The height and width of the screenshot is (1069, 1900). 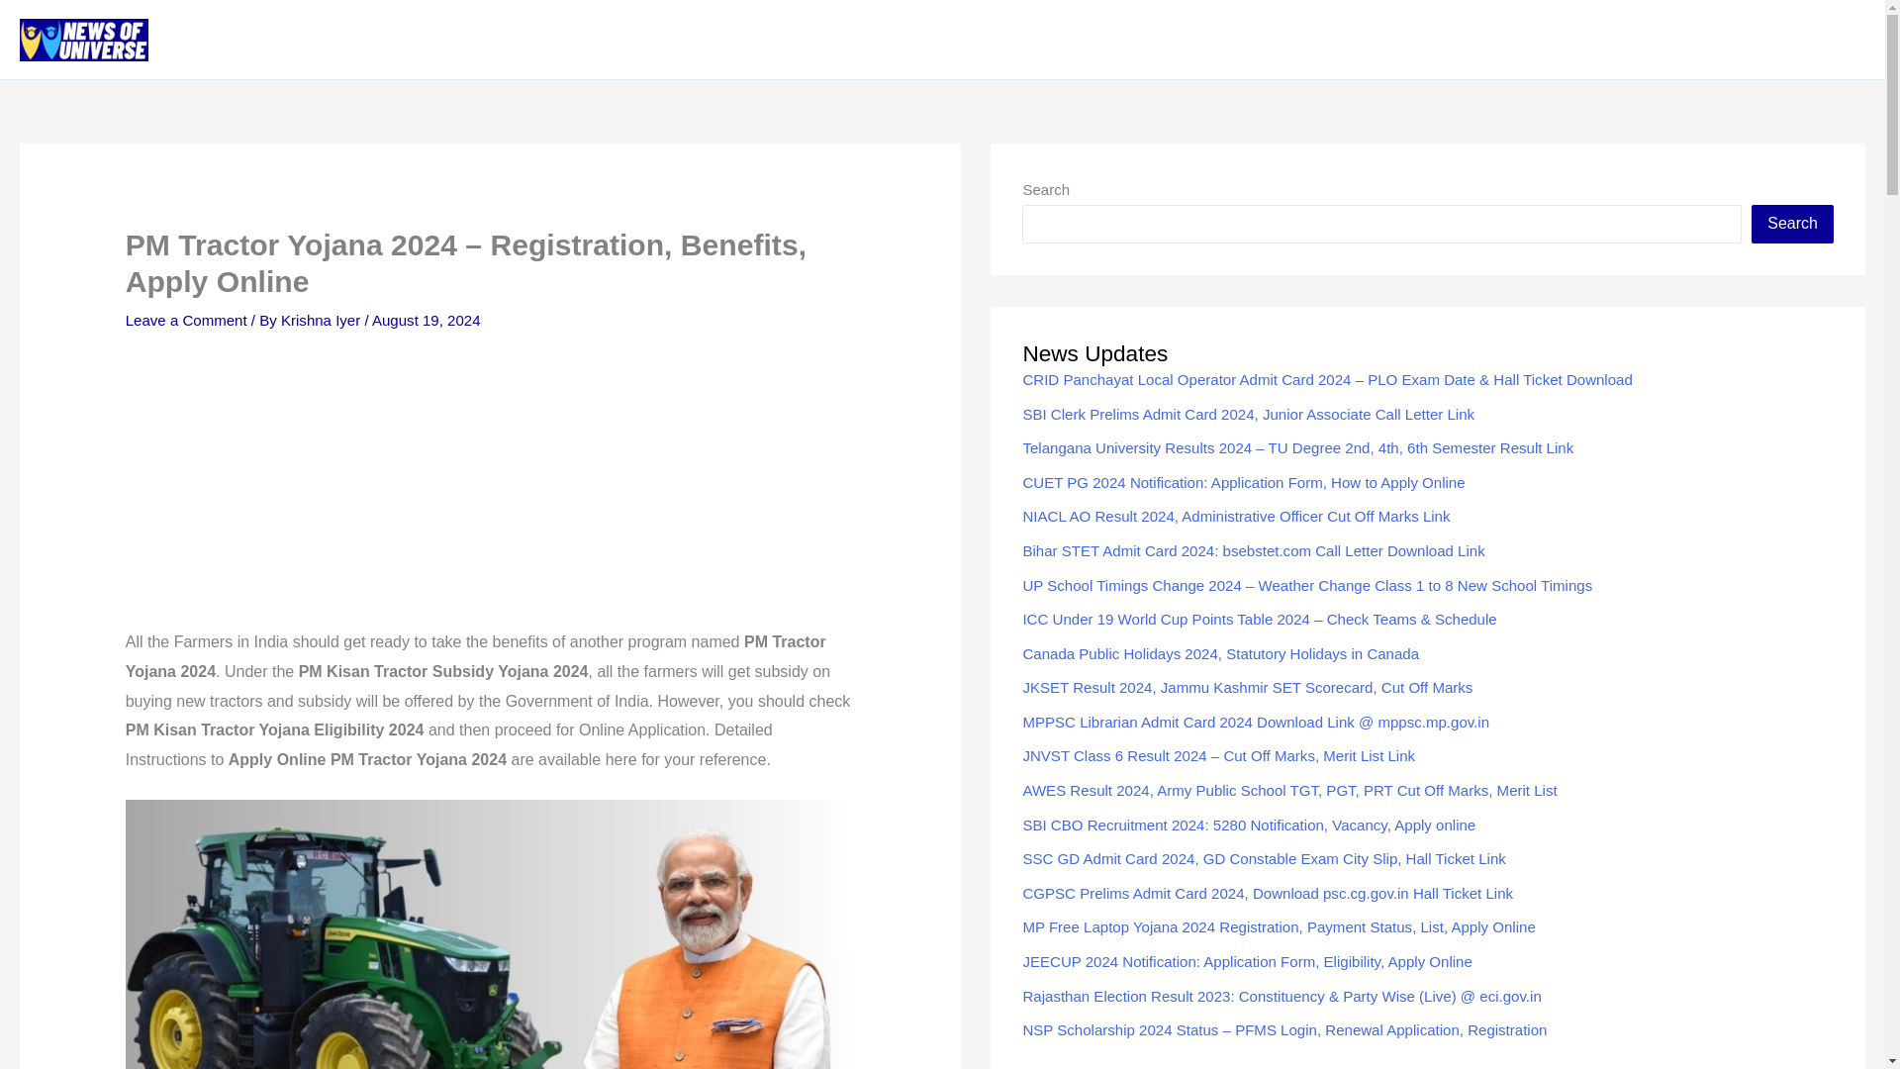 What do you see at coordinates (1219, 40) in the screenshot?
I see `Home` at bounding box center [1219, 40].